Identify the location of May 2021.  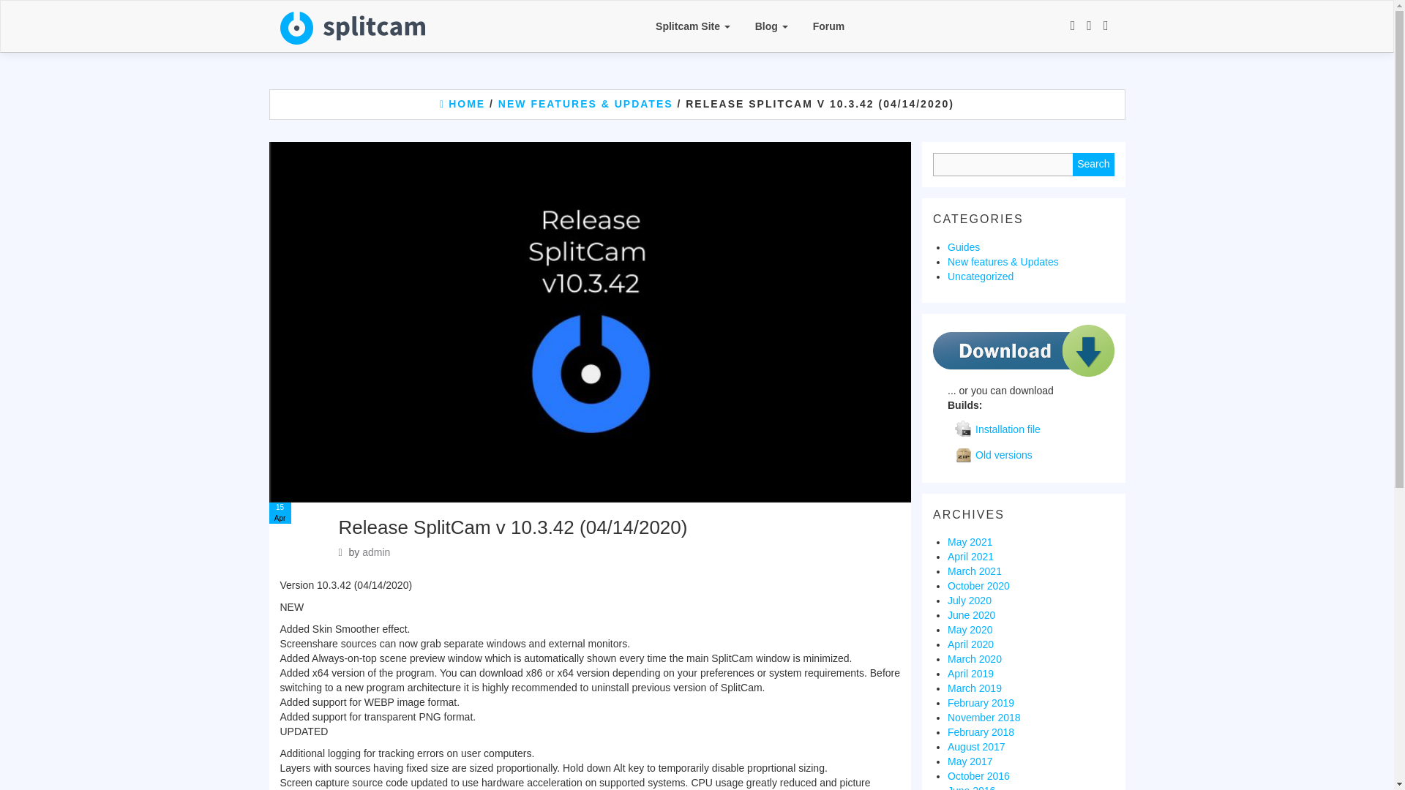
(969, 542).